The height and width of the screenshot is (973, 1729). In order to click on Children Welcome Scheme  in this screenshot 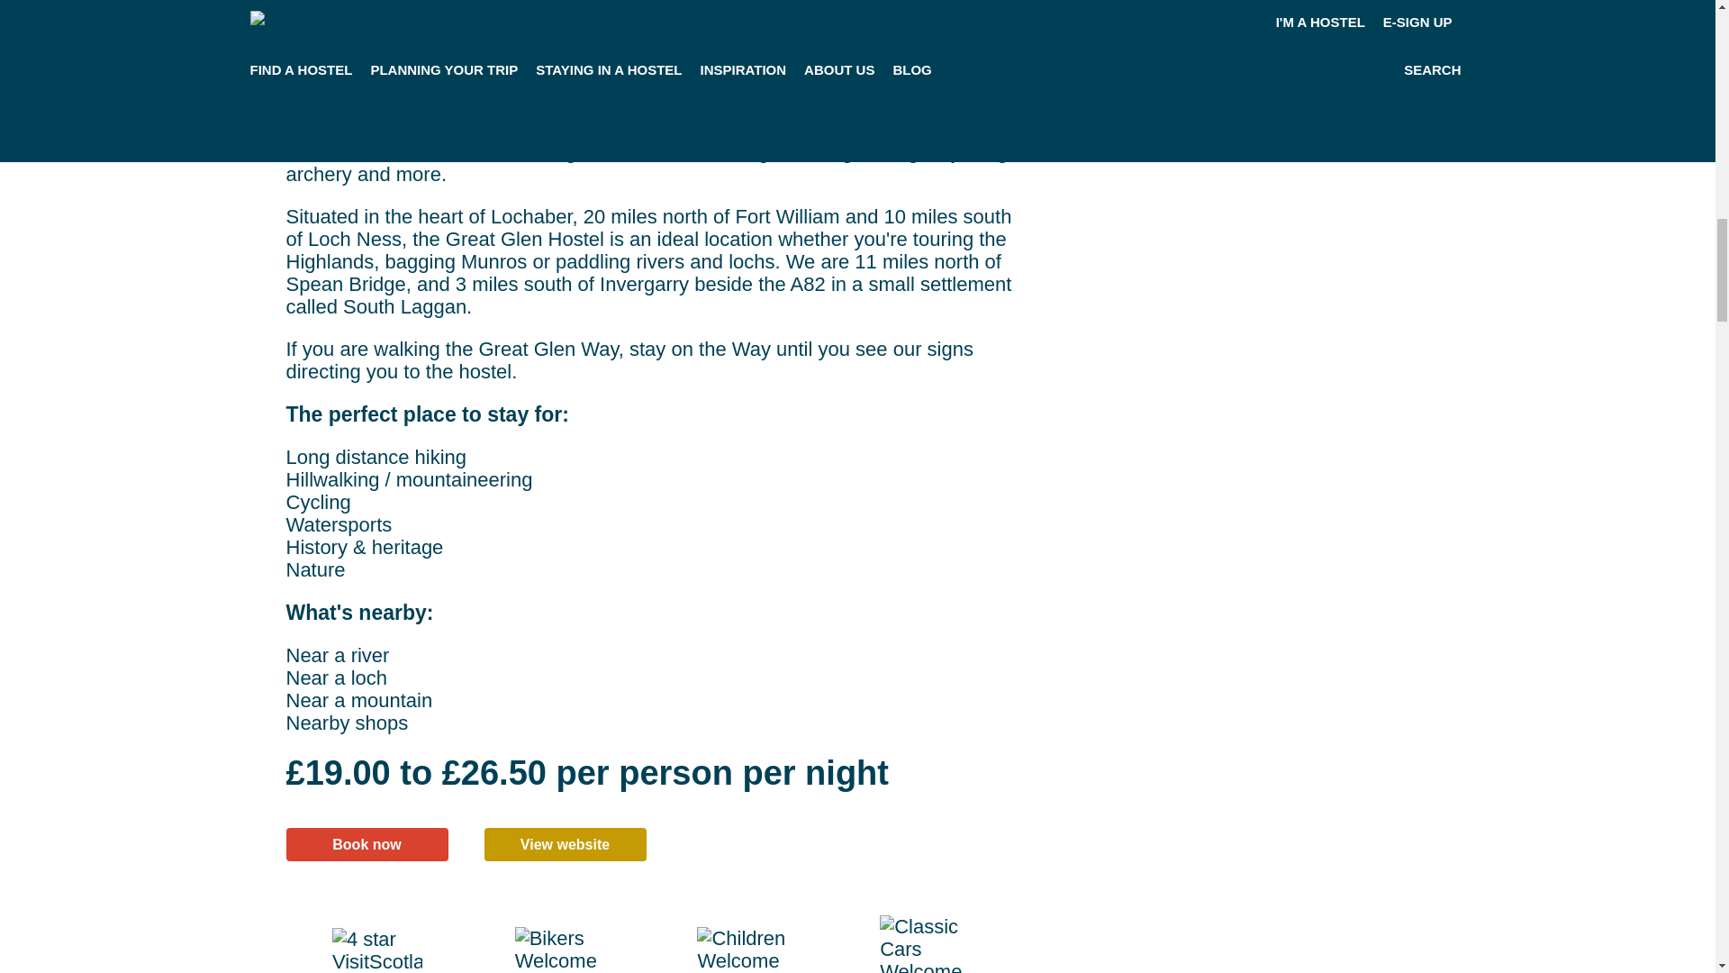, I will do `click(741, 950)`.